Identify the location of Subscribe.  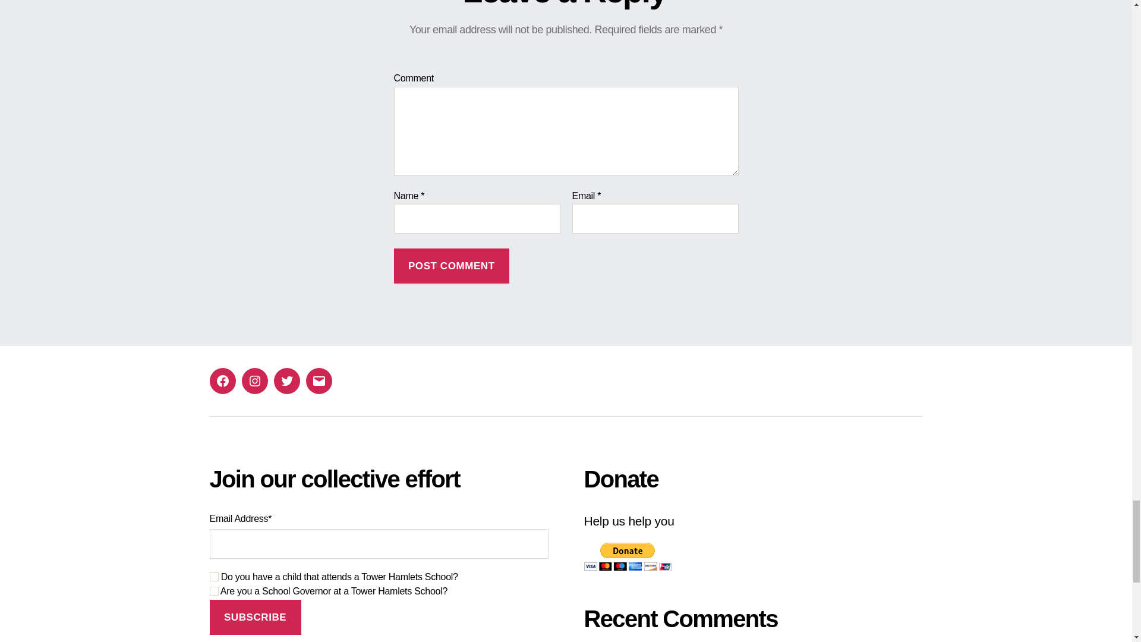
(254, 617).